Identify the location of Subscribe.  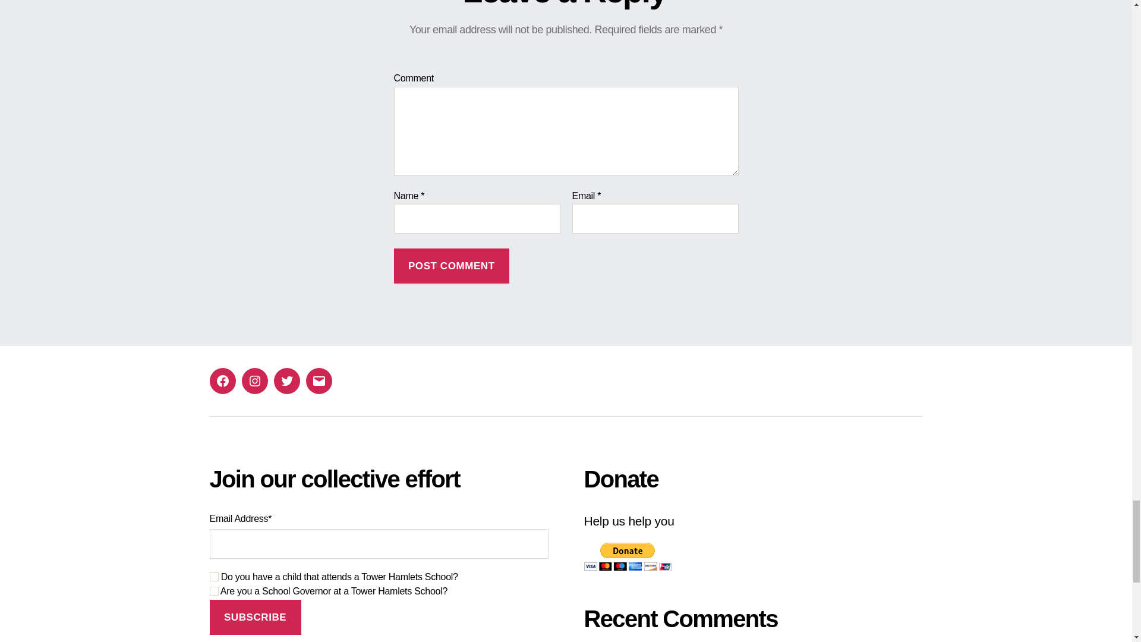
(254, 617).